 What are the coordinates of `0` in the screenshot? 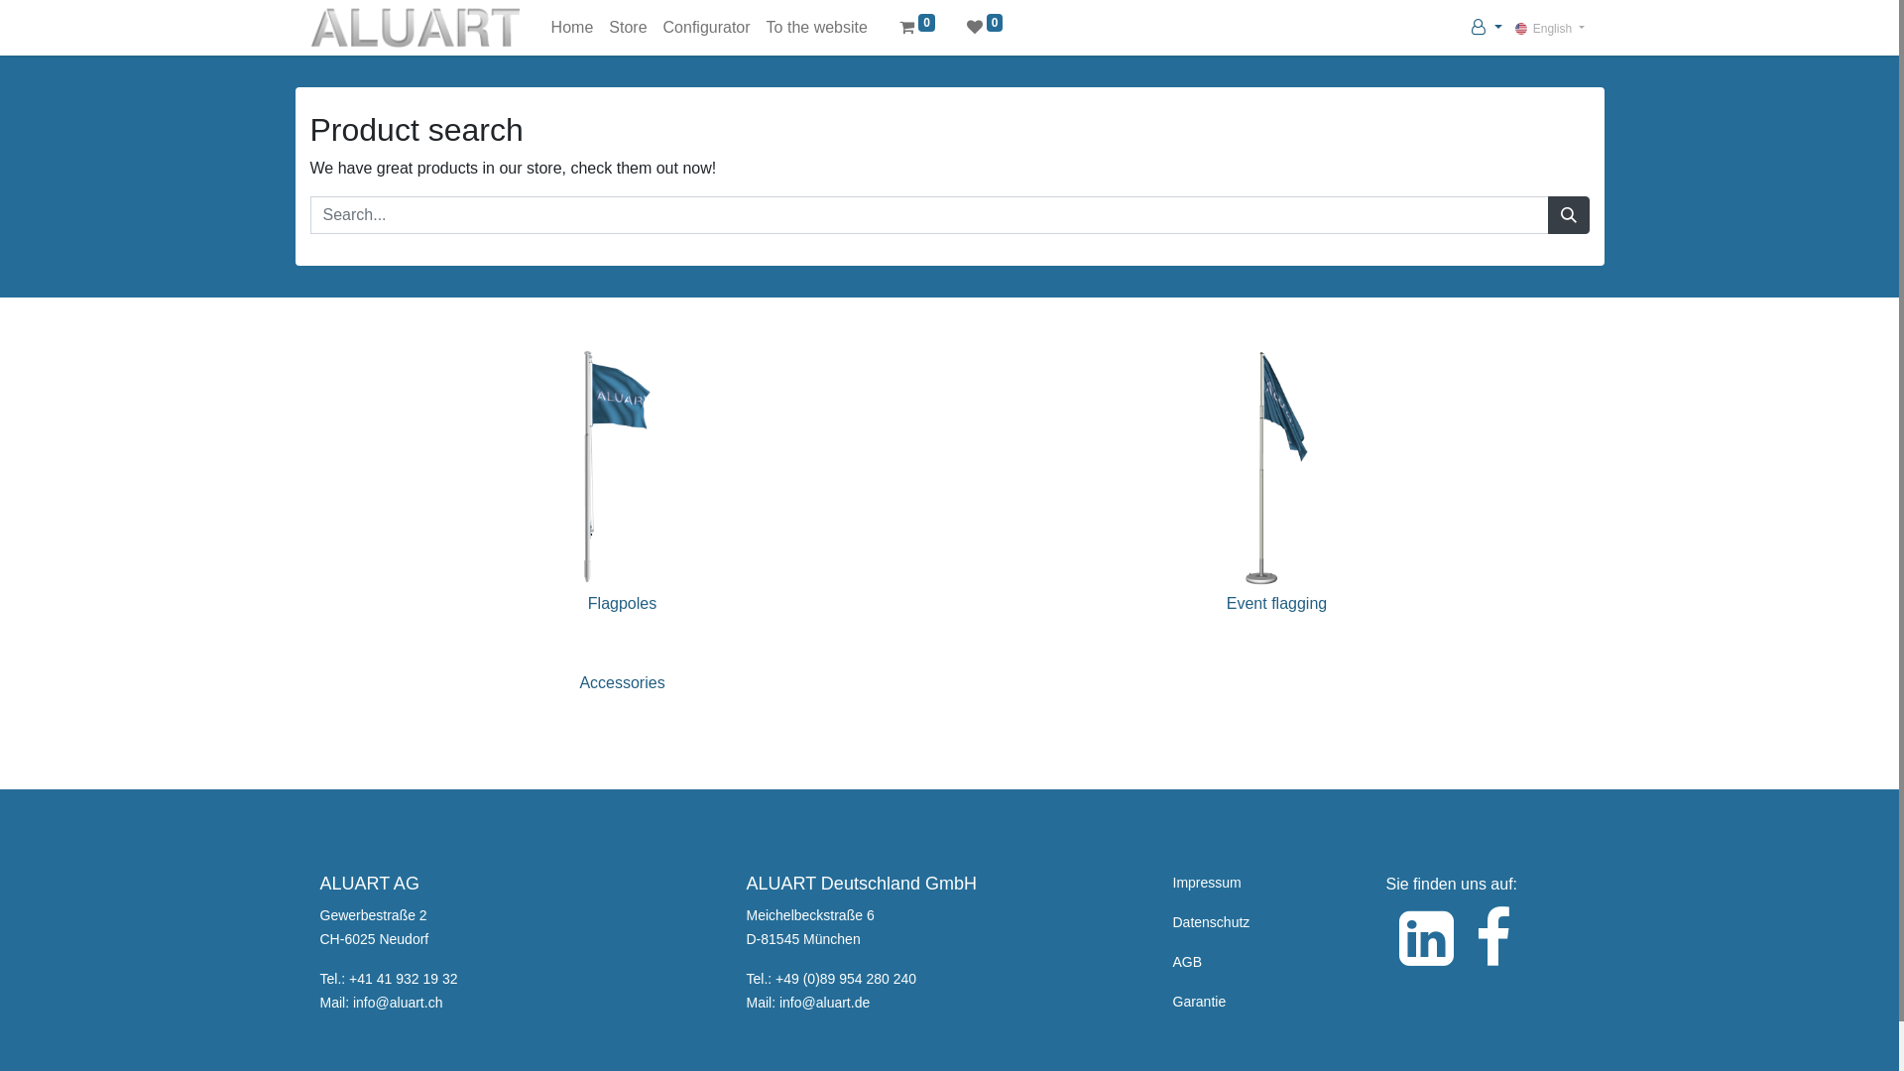 It's located at (986, 28).